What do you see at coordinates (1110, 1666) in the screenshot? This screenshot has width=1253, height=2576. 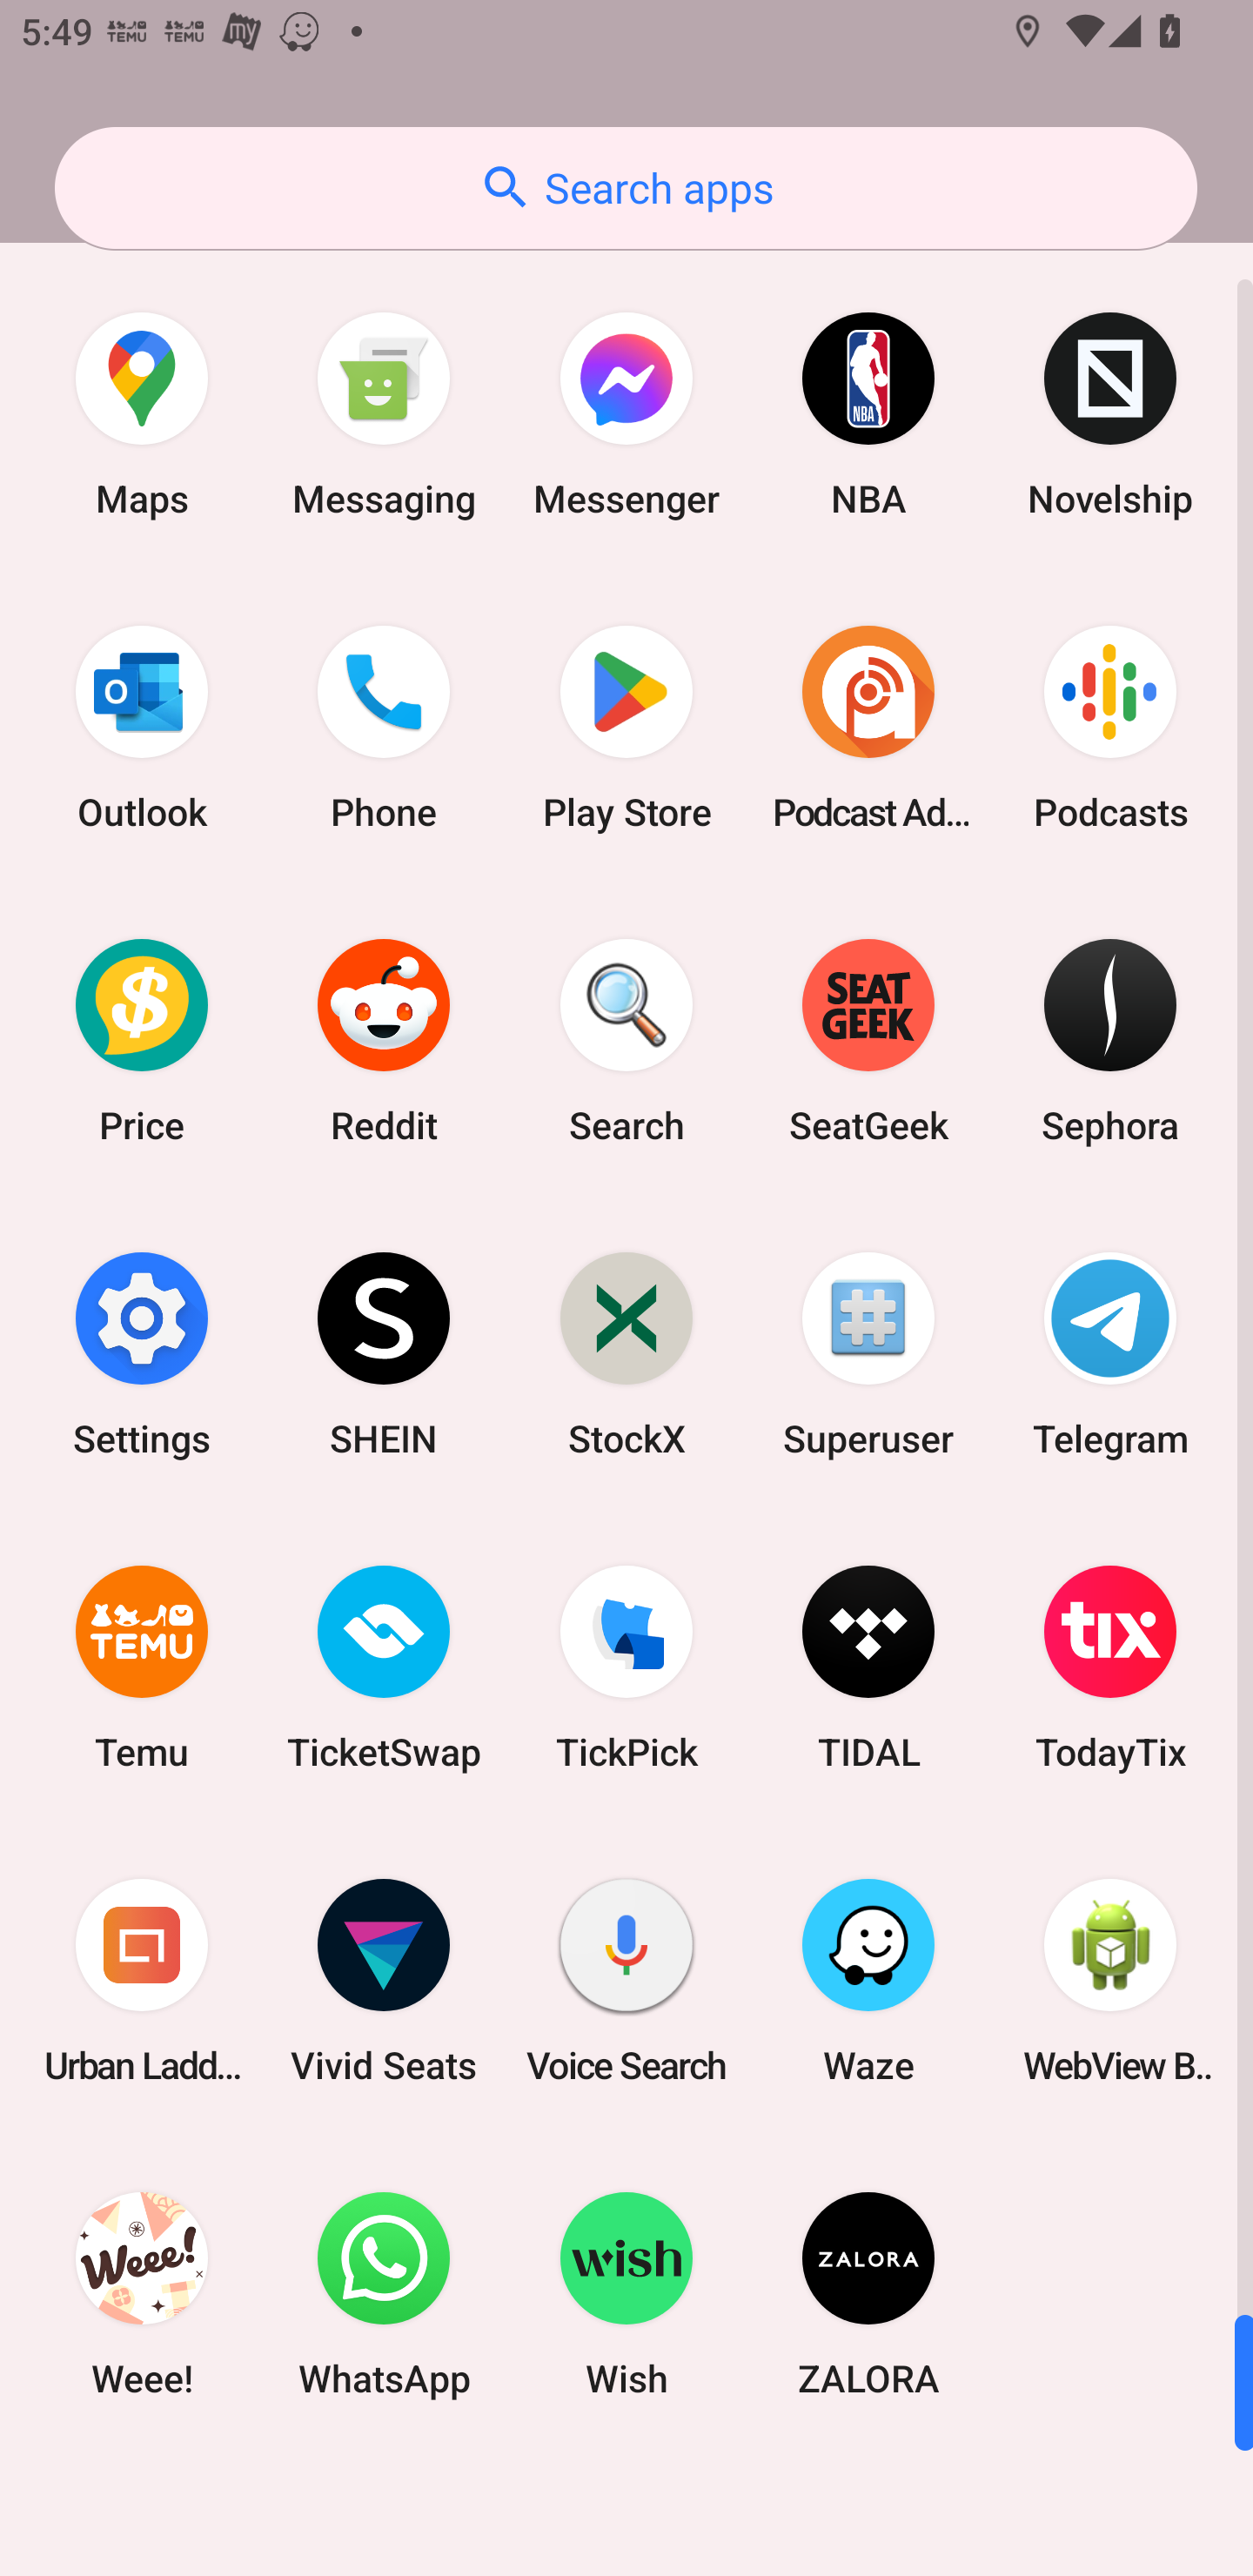 I see `TodayTix` at bounding box center [1110, 1666].